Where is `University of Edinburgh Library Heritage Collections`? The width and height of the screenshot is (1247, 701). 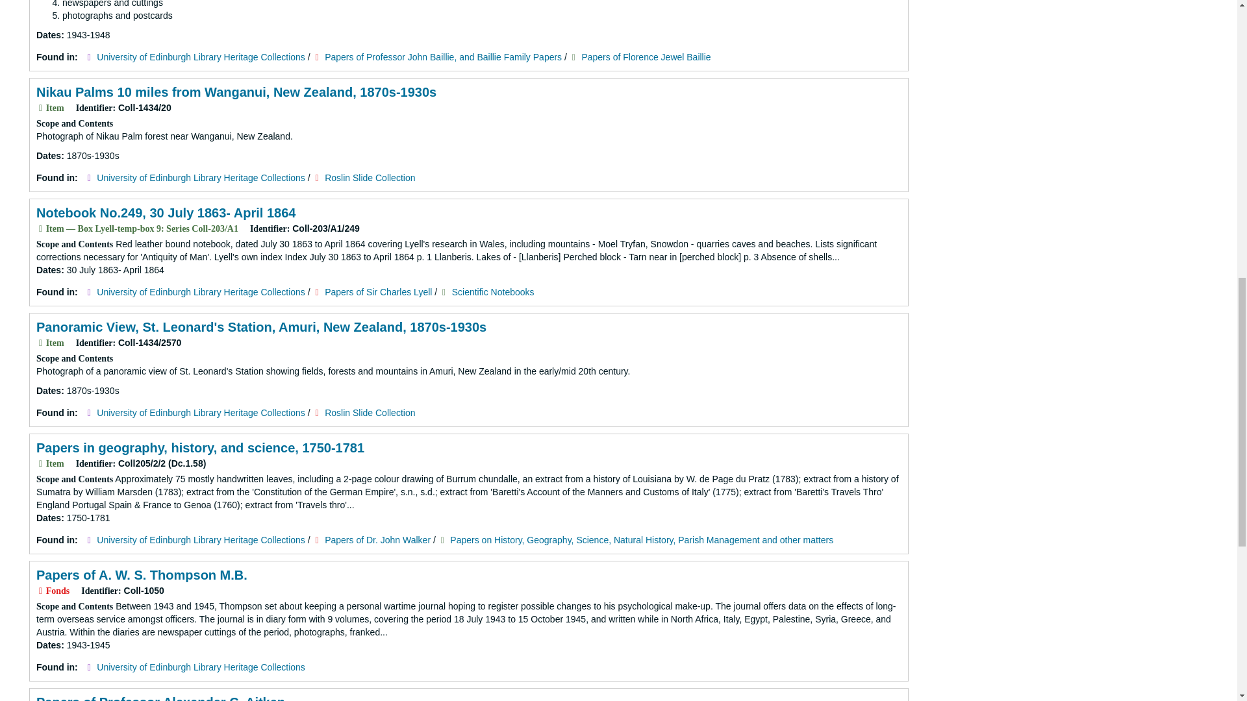 University of Edinburgh Library Heritage Collections is located at coordinates (201, 177).